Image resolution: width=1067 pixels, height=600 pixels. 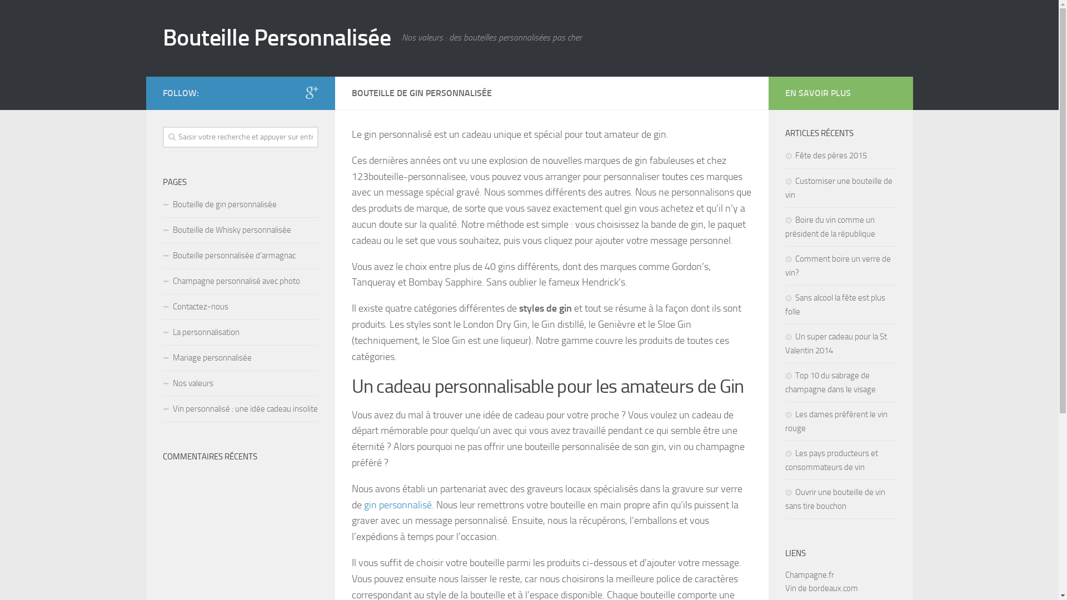 I want to click on Comment boire un verre de vin?, so click(x=837, y=266).